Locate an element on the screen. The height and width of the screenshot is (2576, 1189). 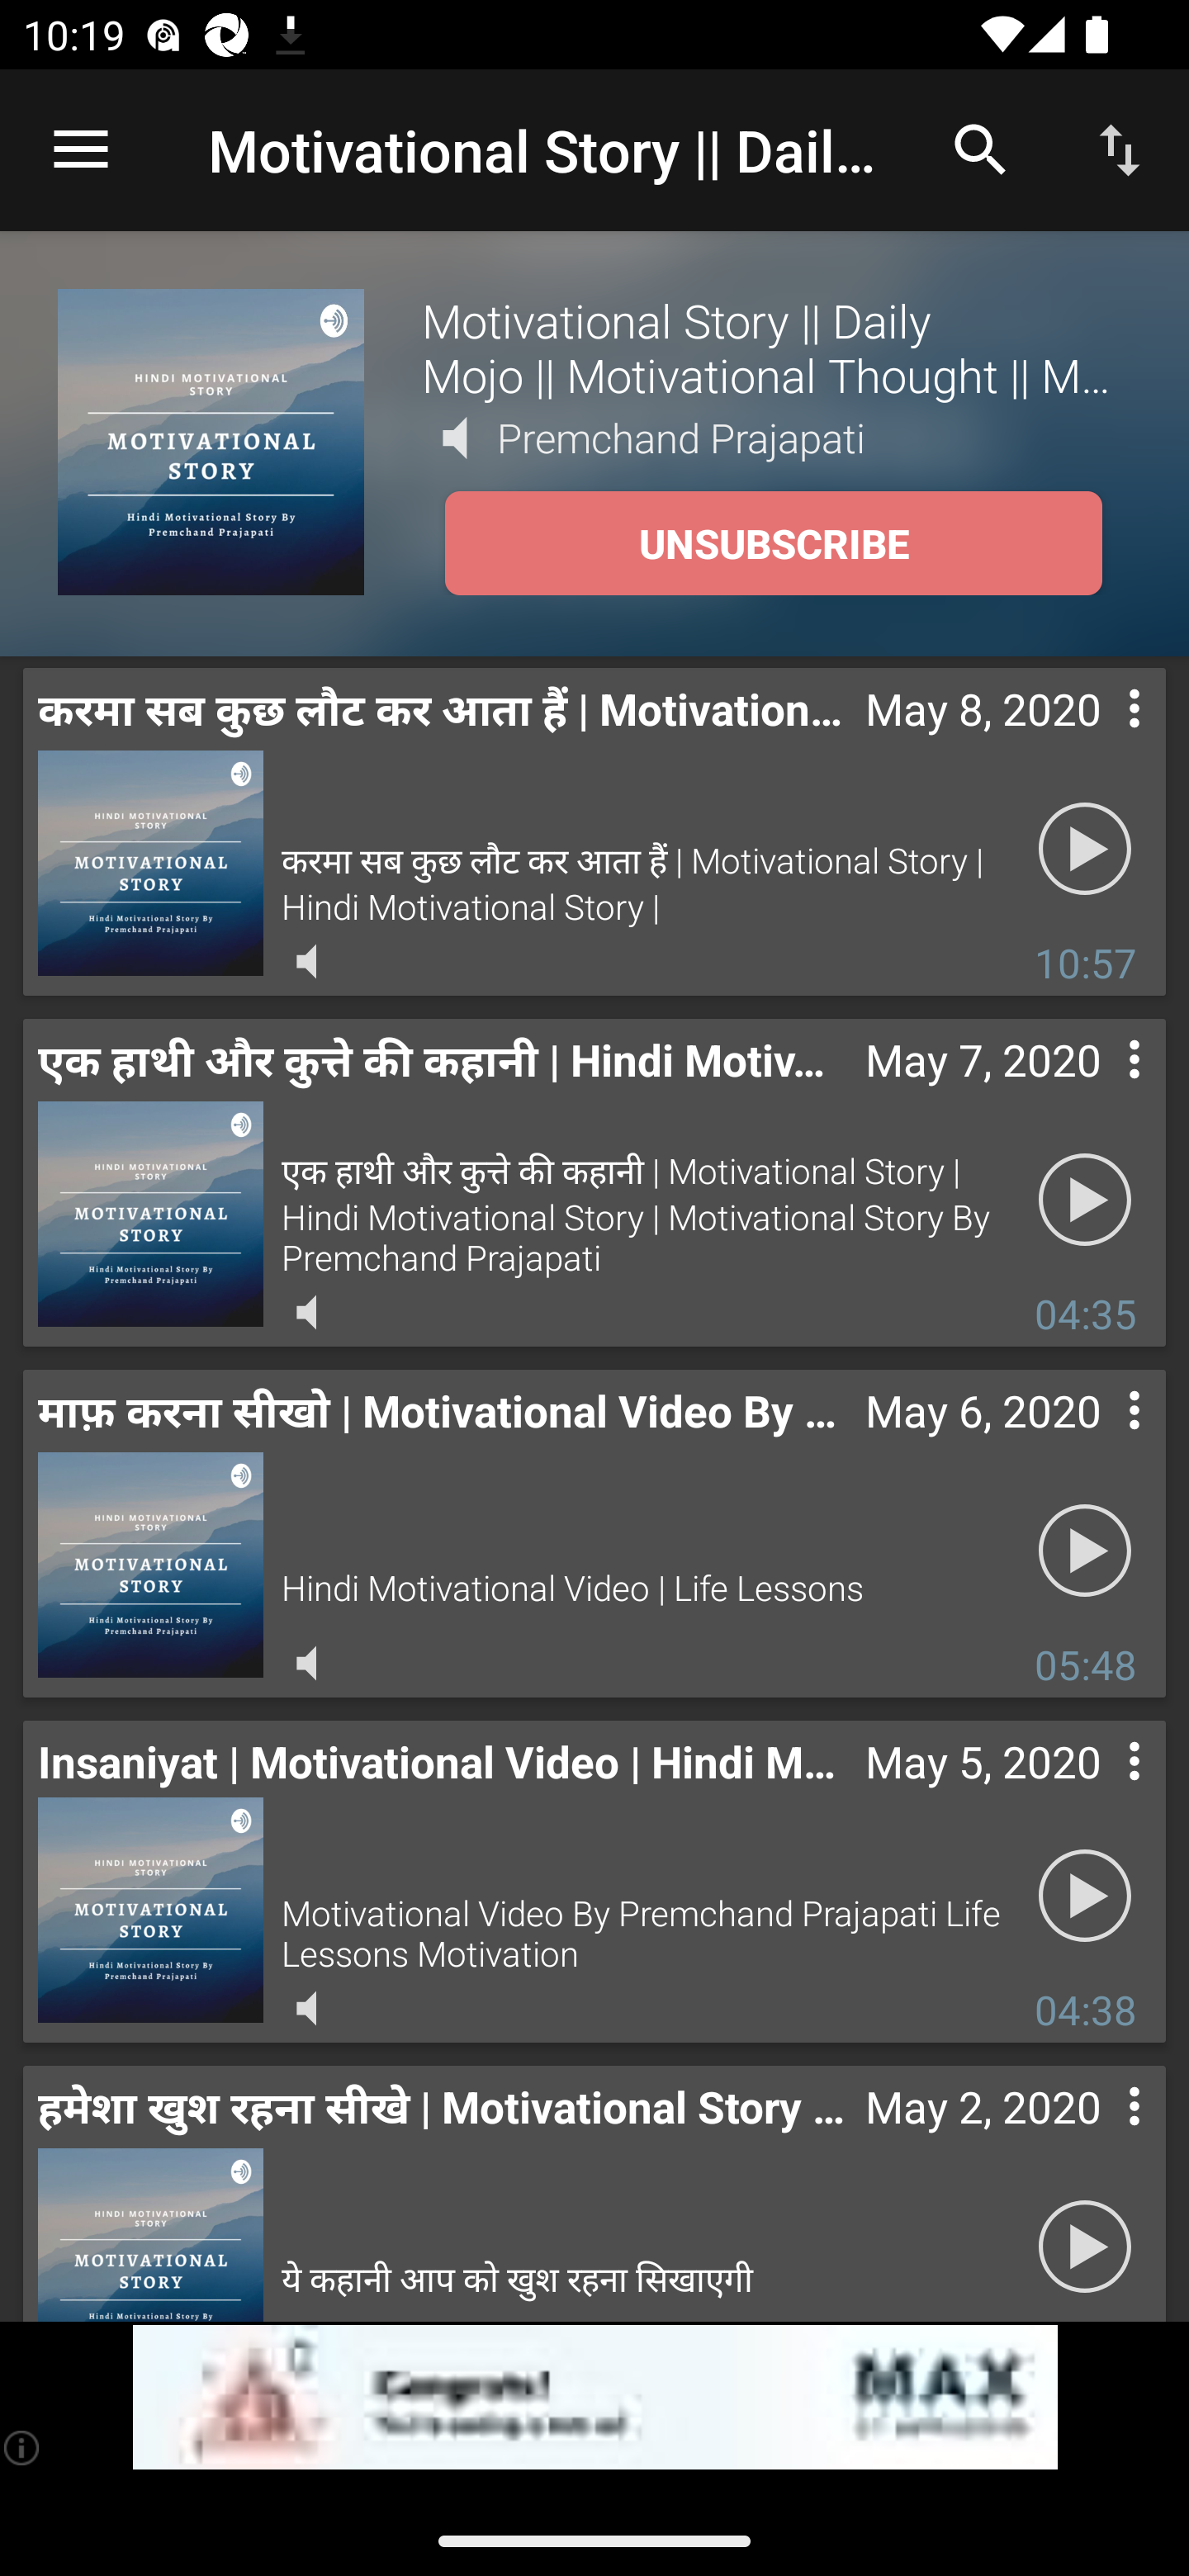
Contextual menu is located at coordinates (1098, 1443).